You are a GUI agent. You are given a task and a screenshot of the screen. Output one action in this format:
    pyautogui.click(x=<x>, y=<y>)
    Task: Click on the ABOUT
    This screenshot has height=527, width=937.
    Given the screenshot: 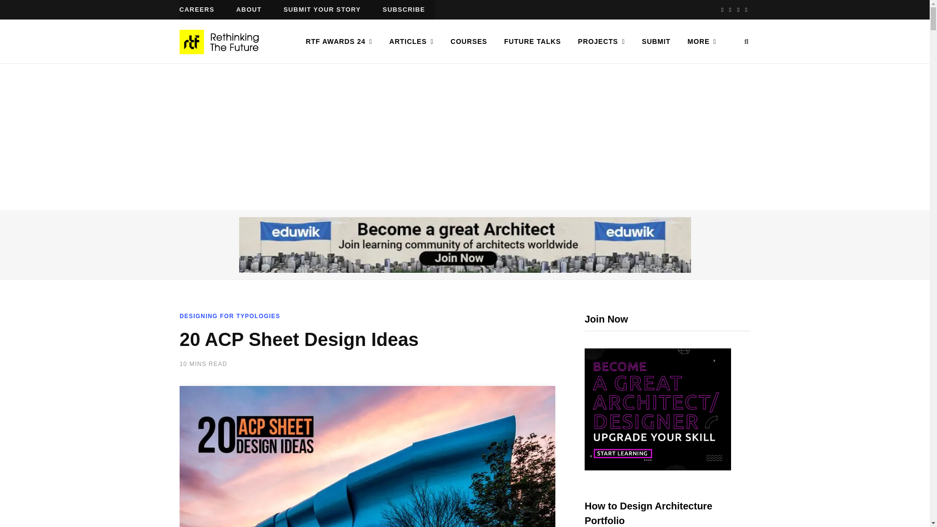 What is the action you would take?
    pyautogui.click(x=249, y=10)
    